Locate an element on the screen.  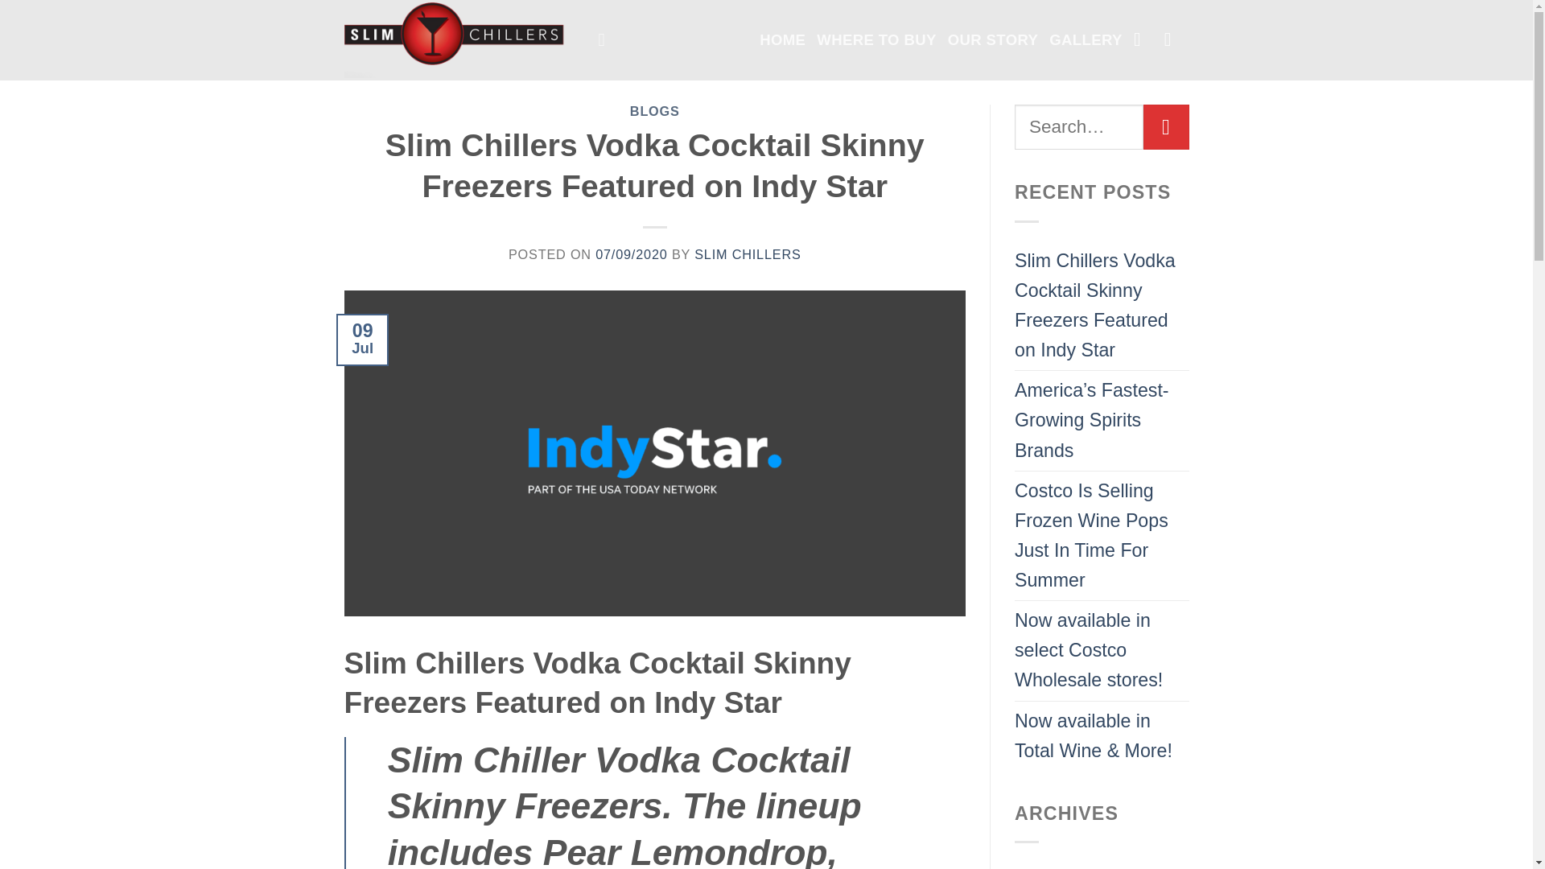
OUR STORY is located at coordinates (993, 39).